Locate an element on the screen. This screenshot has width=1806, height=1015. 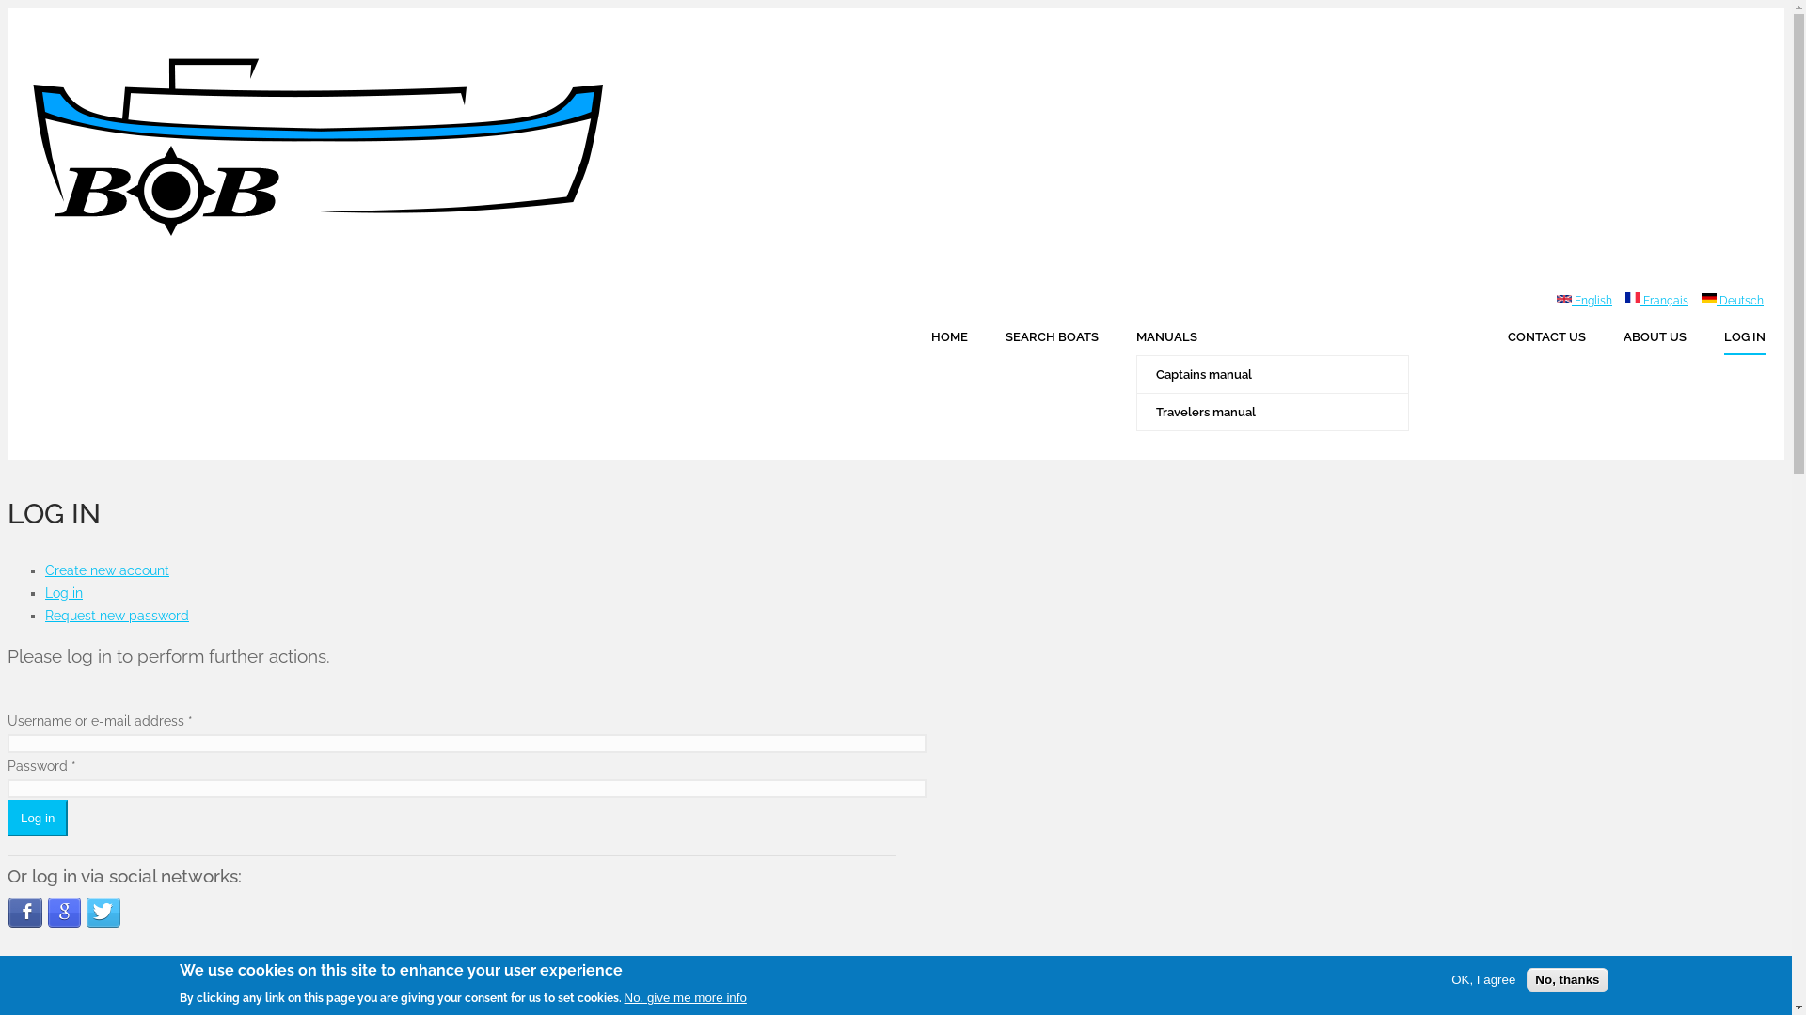
Home is located at coordinates (360, 253).